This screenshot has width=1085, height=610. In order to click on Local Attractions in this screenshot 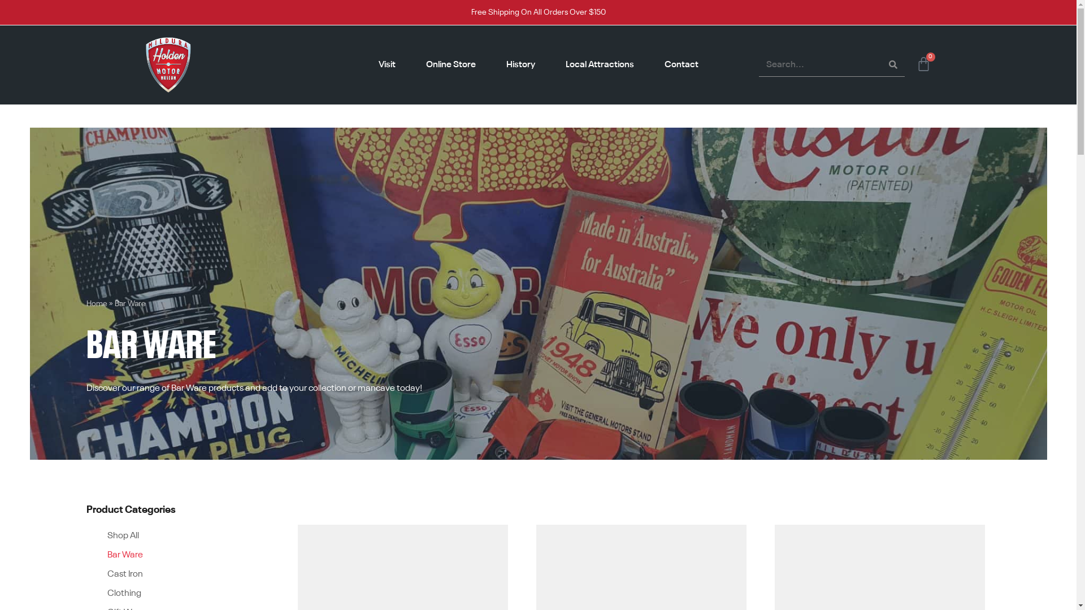, I will do `click(599, 65)`.